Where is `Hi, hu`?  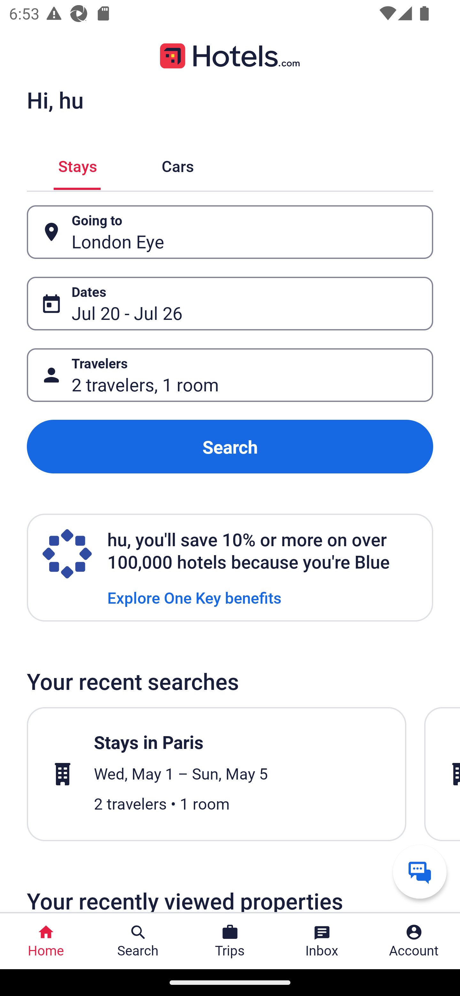 Hi, hu is located at coordinates (55, 100).